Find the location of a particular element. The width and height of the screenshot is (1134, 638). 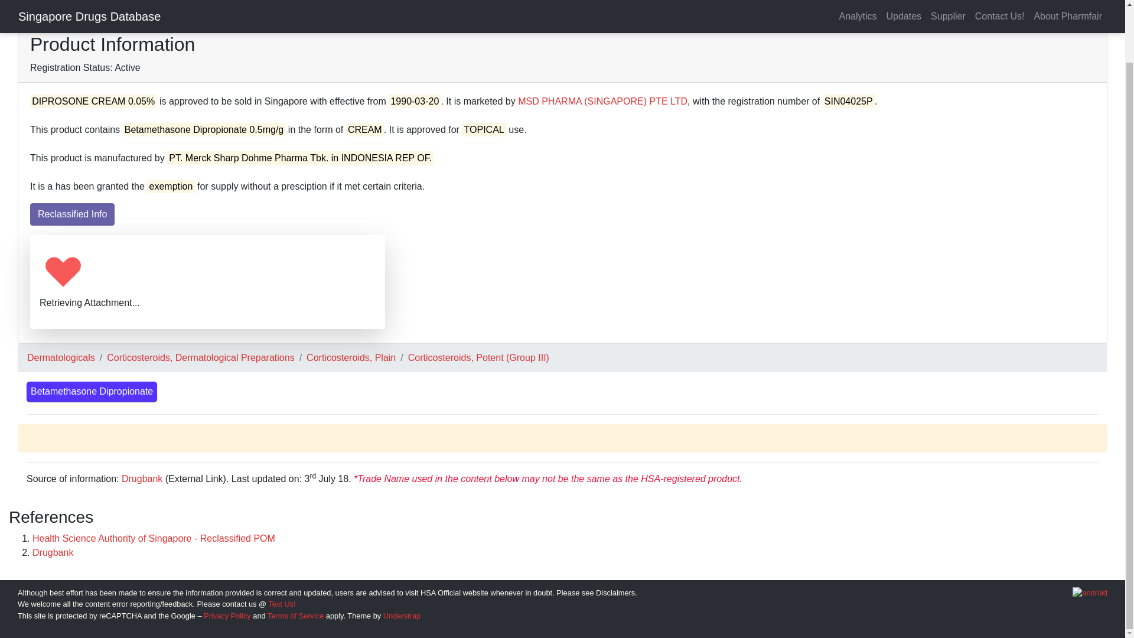

Text Us! is located at coordinates (281, 604).